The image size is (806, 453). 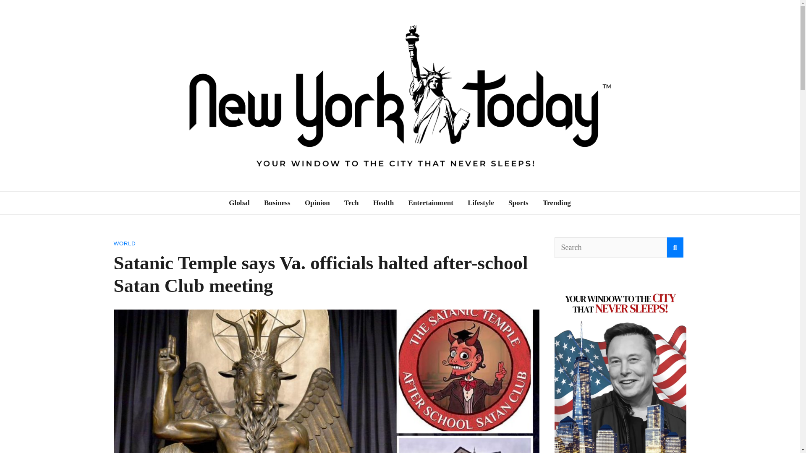 I want to click on Global, so click(x=238, y=203).